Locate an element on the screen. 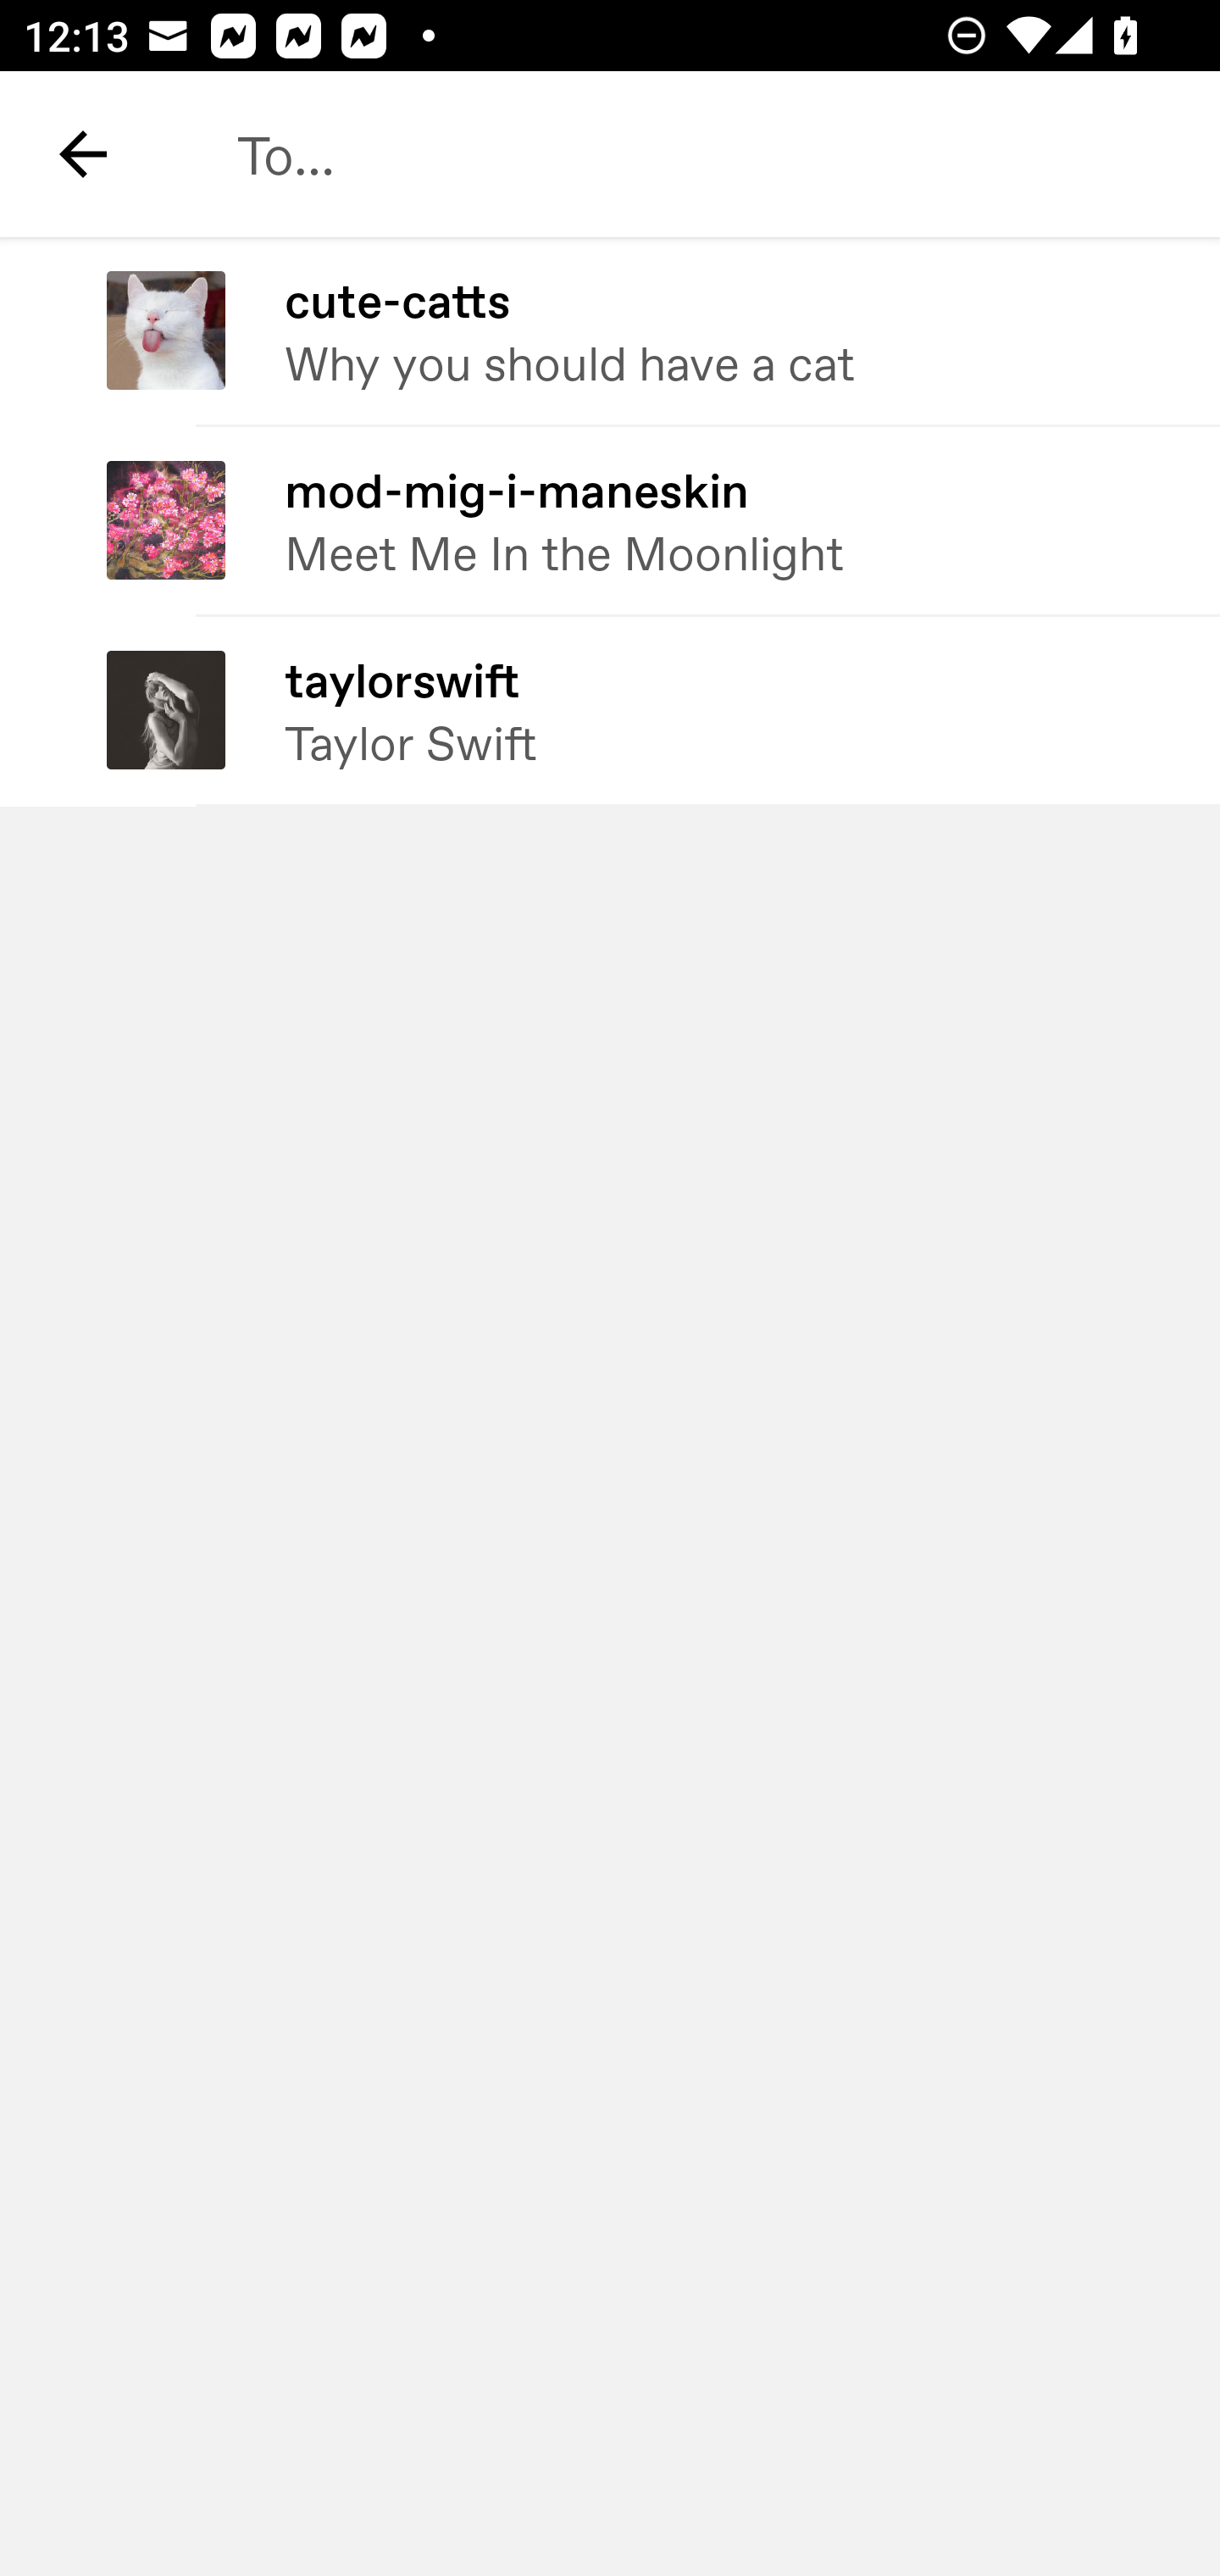 The height and width of the screenshot is (2576, 1220). cute-catts Why you should have a cat is located at coordinates (610, 332).